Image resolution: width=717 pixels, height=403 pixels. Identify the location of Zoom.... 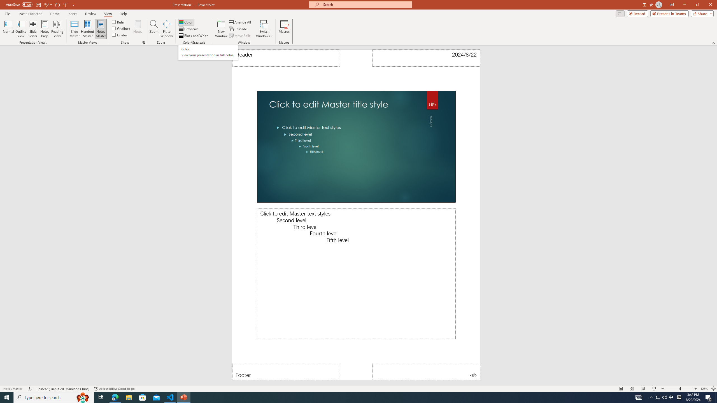
(154, 29).